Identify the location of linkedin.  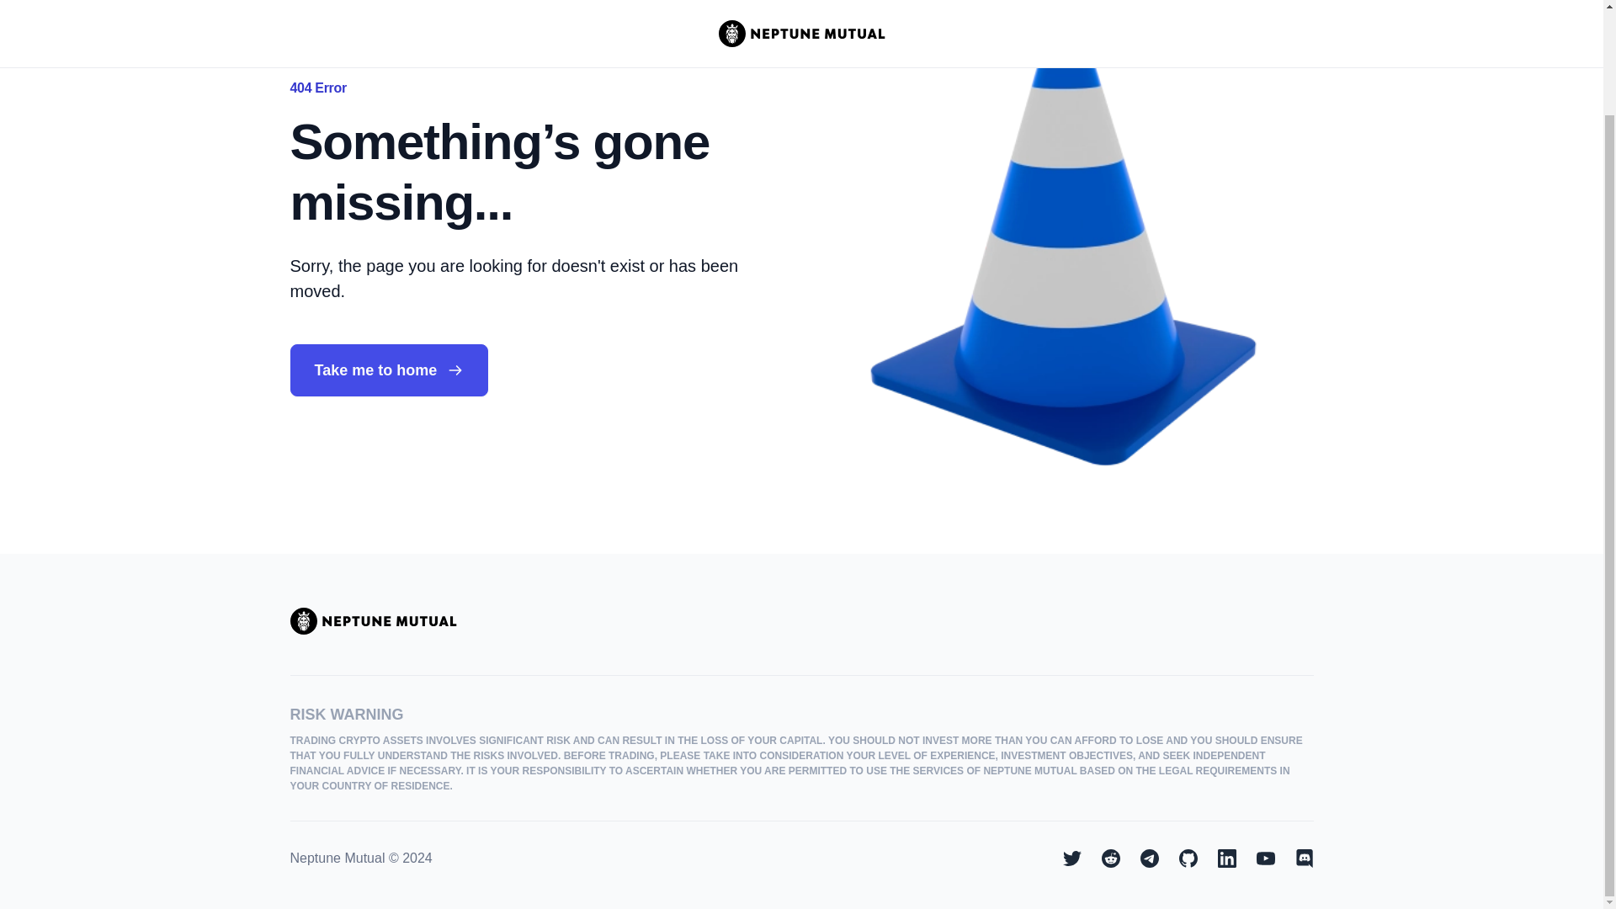
(1225, 858).